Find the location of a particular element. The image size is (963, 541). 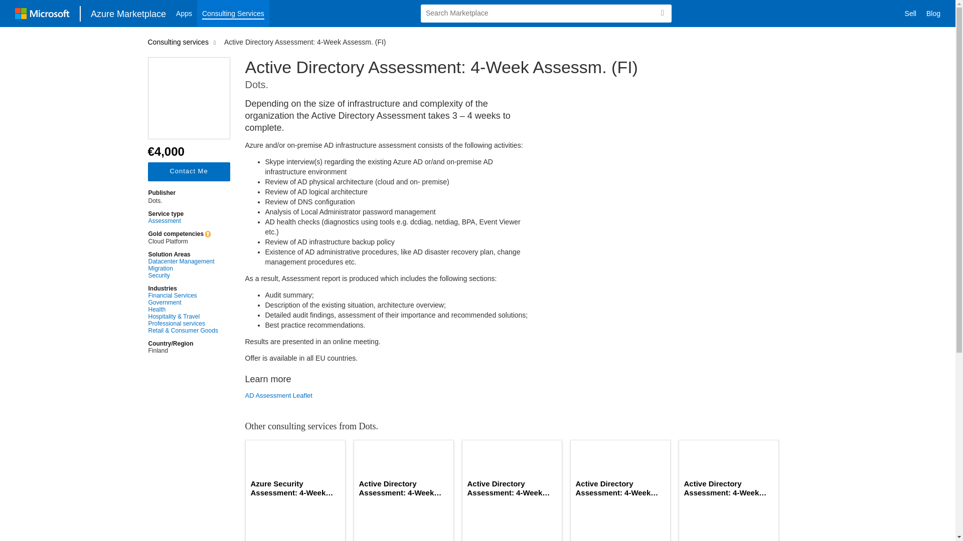

Blog is located at coordinates (933, 14).